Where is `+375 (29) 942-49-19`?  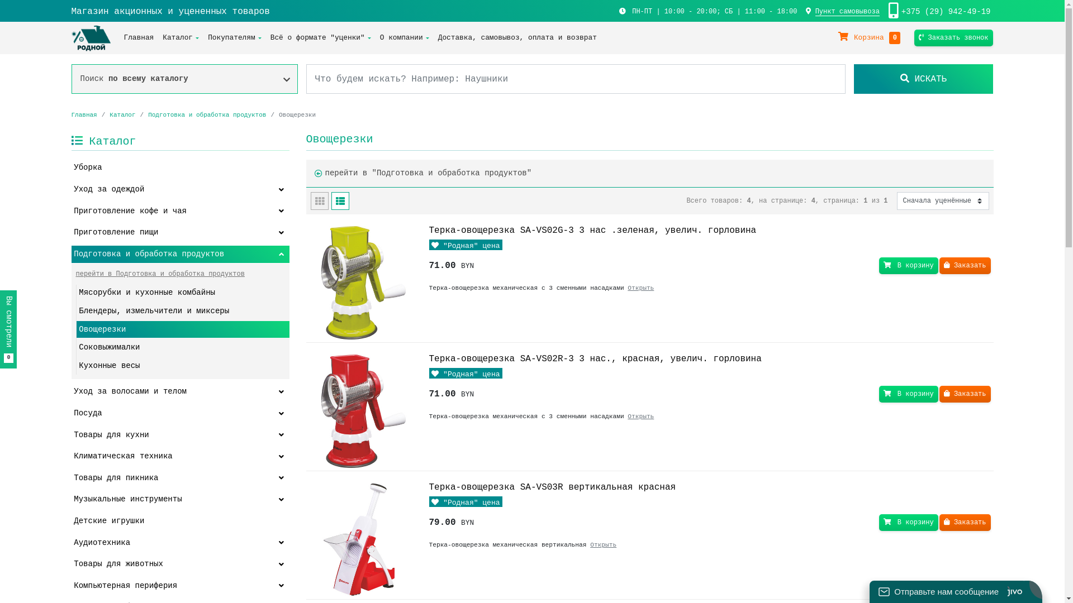 +375 (29) 942-49-19 is located at coordinates (946, 11).